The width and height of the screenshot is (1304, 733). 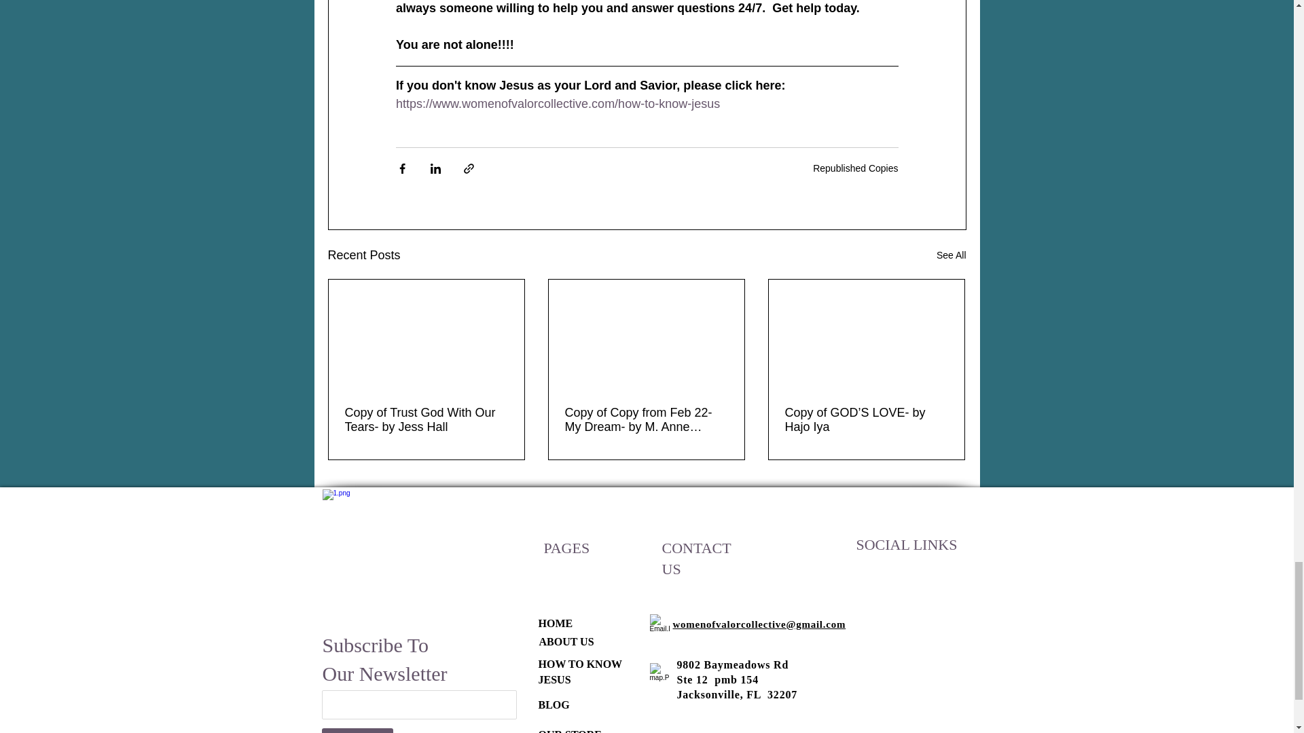 I want to click on ABOUT US, so click(x=566, y=641).